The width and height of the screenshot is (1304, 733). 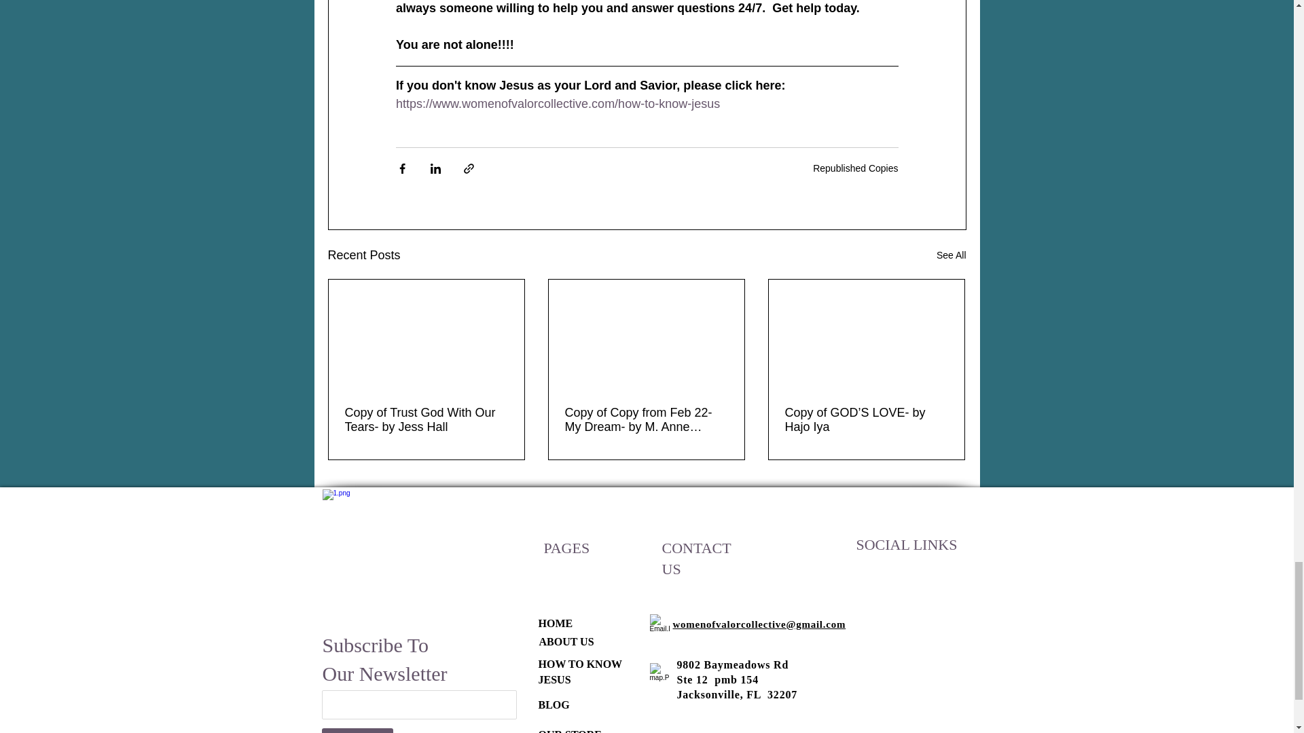 I want to click on ABOUT US, so click(x=566, y=641).